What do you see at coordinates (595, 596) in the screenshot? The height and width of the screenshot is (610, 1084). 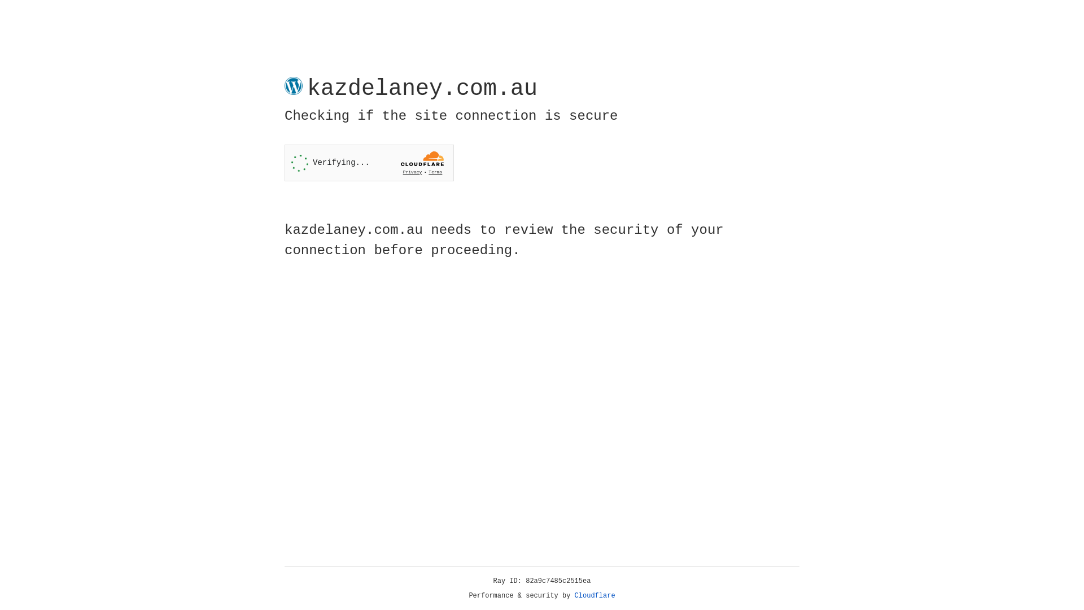 I see `Cloudflare` at bounding box center [595, 596].